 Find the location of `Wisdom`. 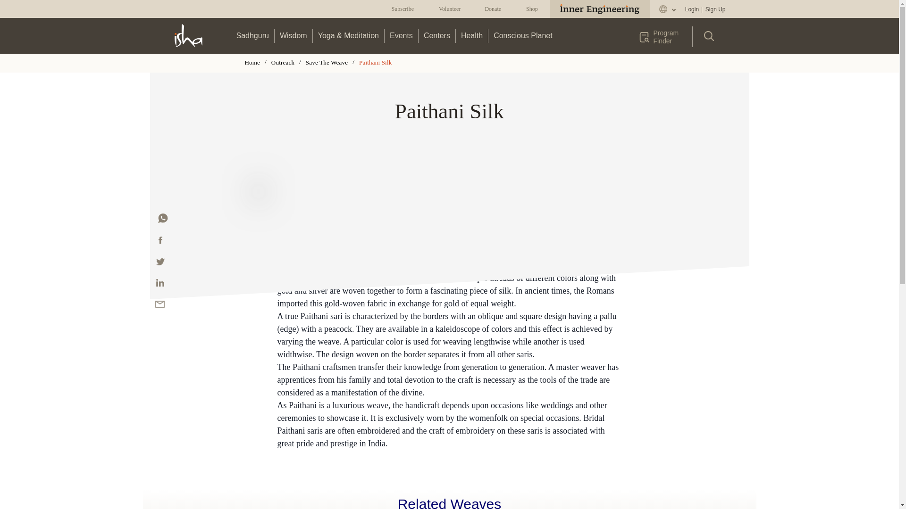

Wisdom is located at coordinates (294, 35).